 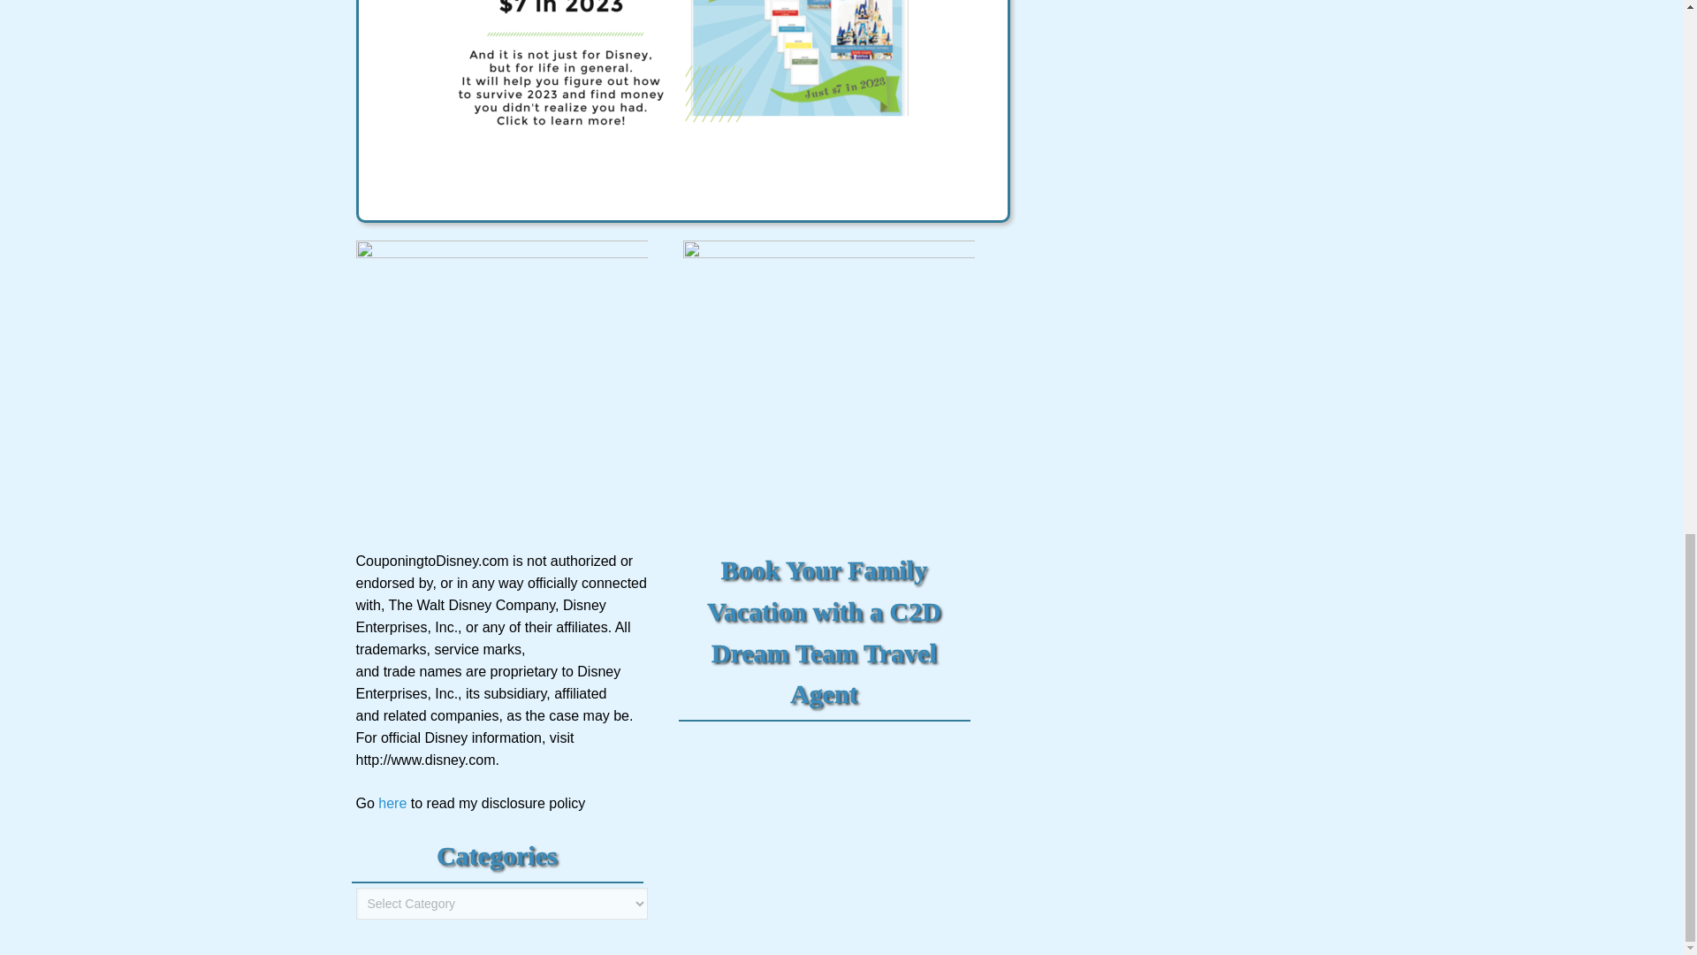 What do you see at coordinates (392, 803) in the screenshot?
I see `Couponing to Disney` at bounding box center [392, 803].